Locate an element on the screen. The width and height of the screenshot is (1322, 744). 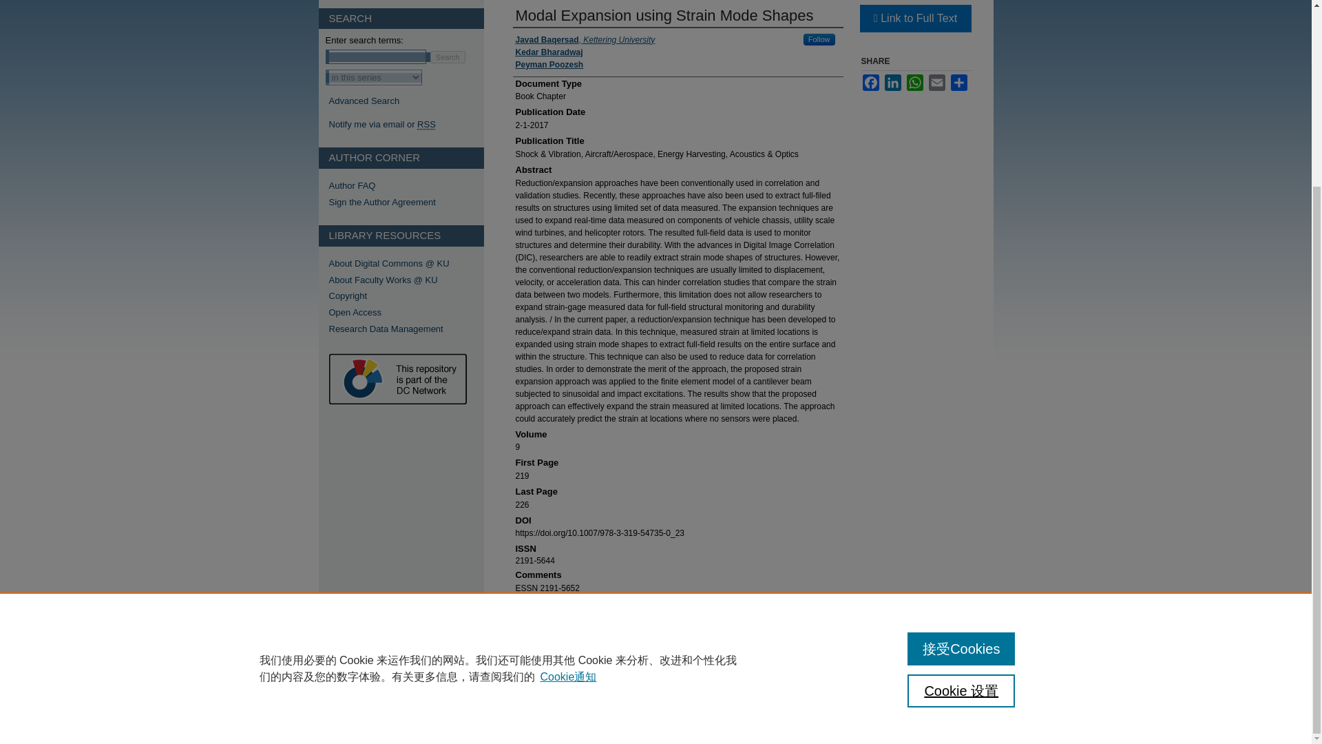
Search is located at coordinates (448, 56).